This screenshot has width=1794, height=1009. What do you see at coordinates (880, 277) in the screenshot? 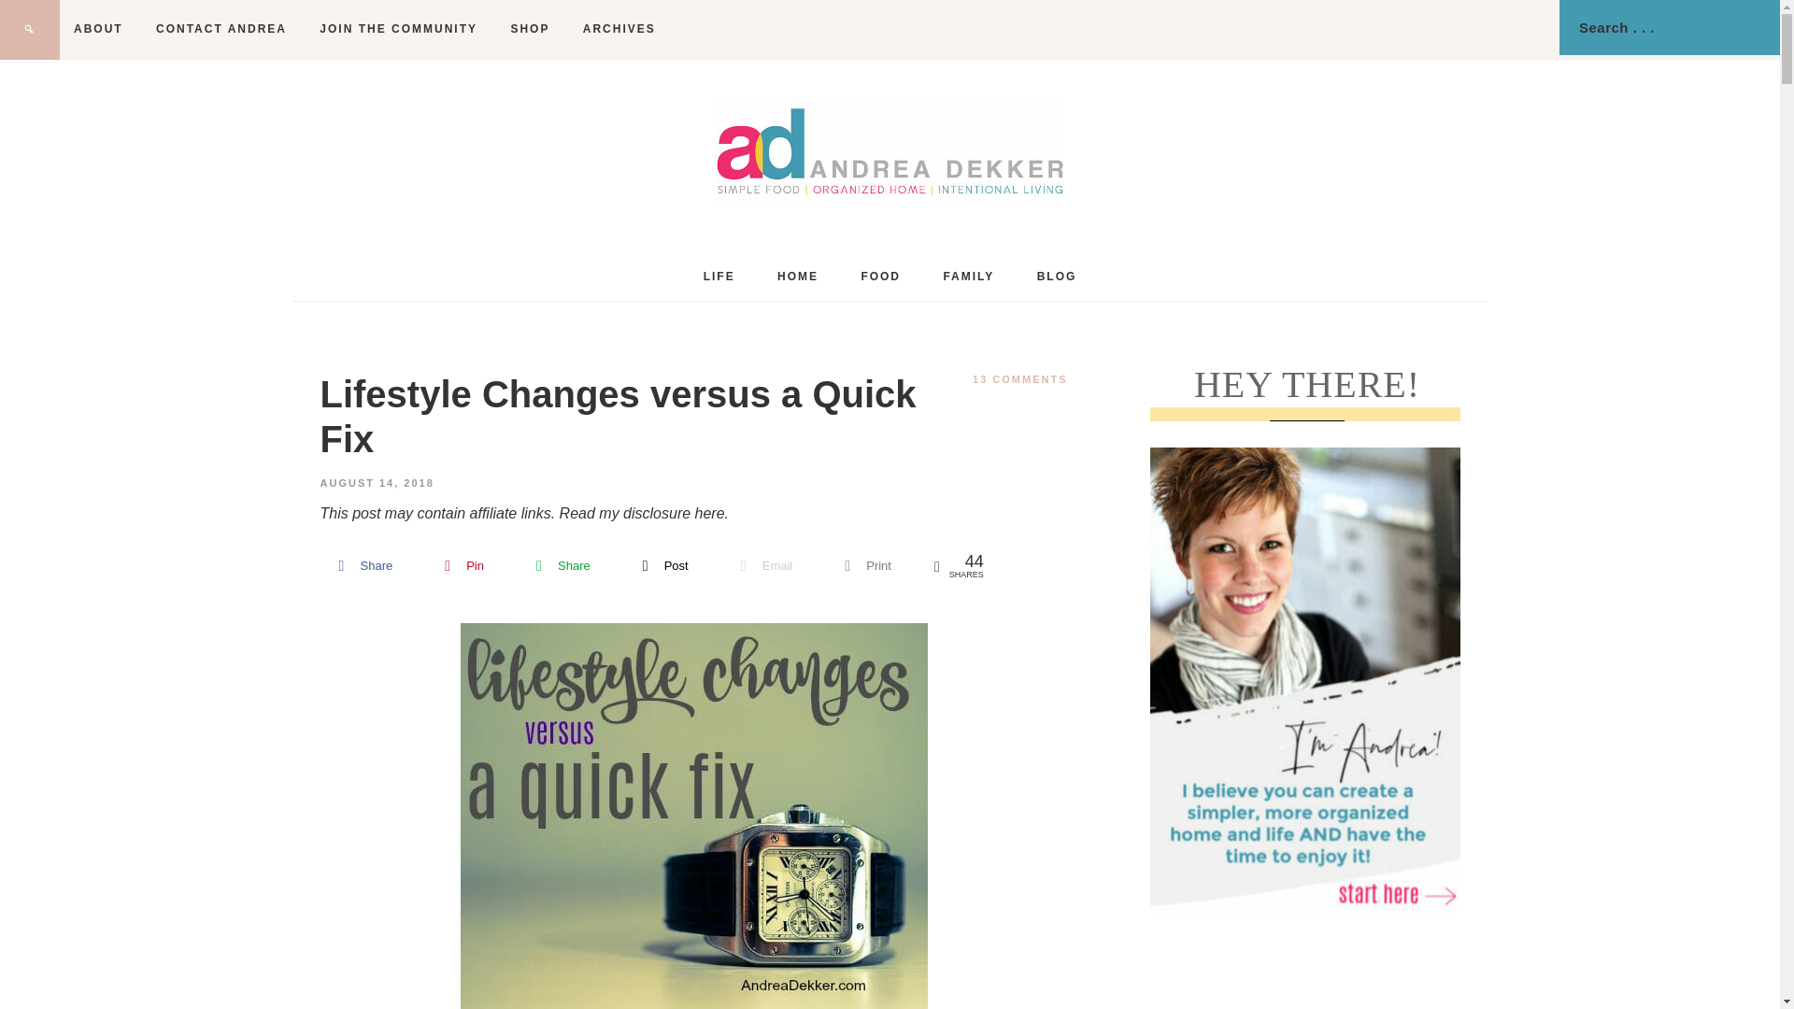
I see `FOOD` at bounding box center [880, 277].